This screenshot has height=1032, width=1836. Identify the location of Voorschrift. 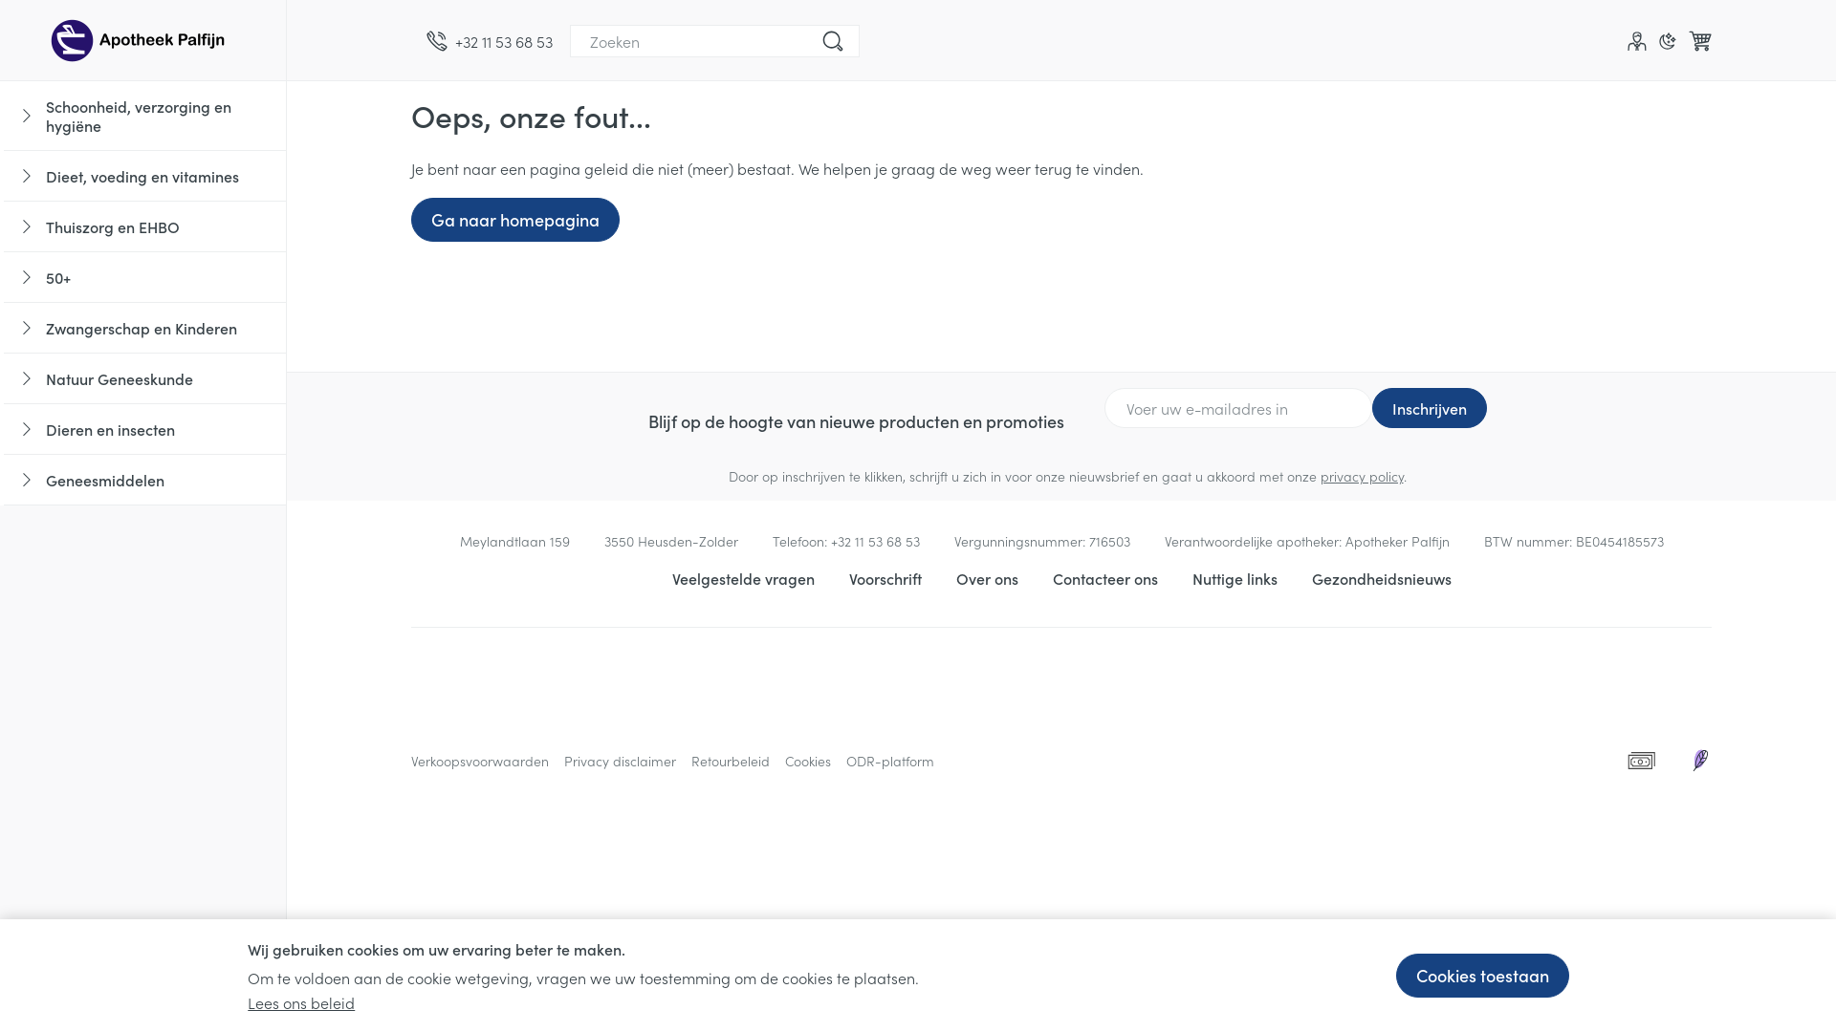
(885, 578).